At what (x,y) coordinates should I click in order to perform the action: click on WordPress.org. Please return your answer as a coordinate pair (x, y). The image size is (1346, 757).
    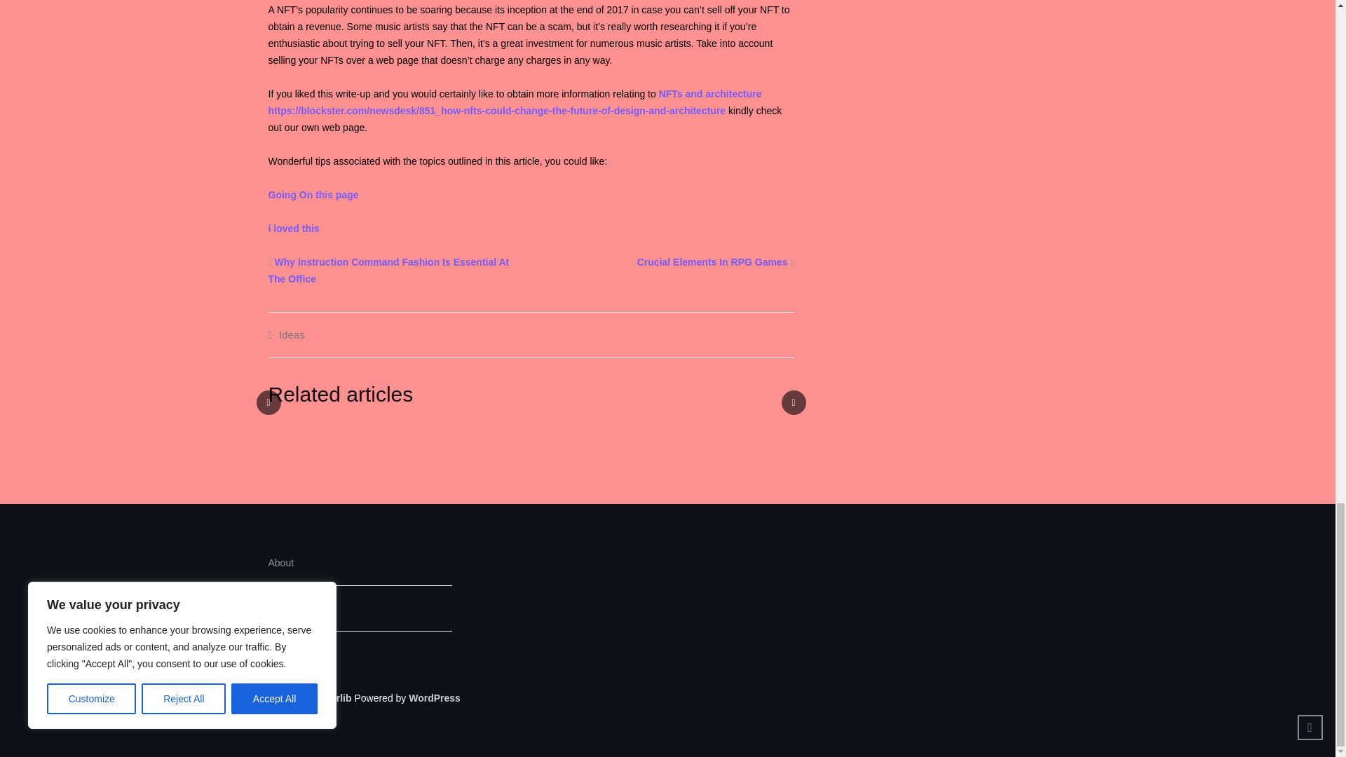
    Looking at the image, I should click on (435, 698).